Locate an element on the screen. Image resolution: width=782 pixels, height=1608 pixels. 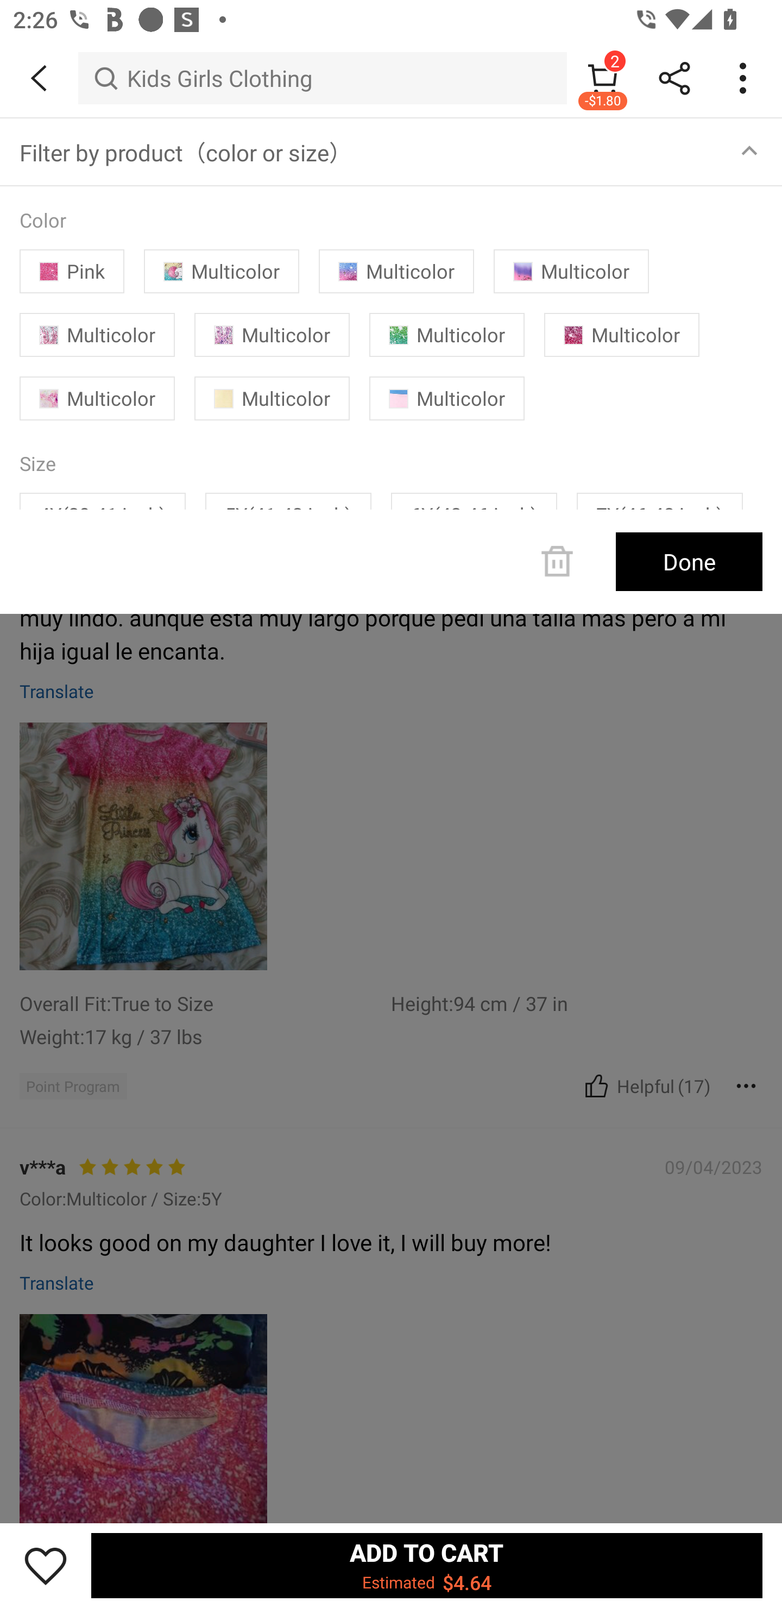
Done is located at coordinates (689, 562).